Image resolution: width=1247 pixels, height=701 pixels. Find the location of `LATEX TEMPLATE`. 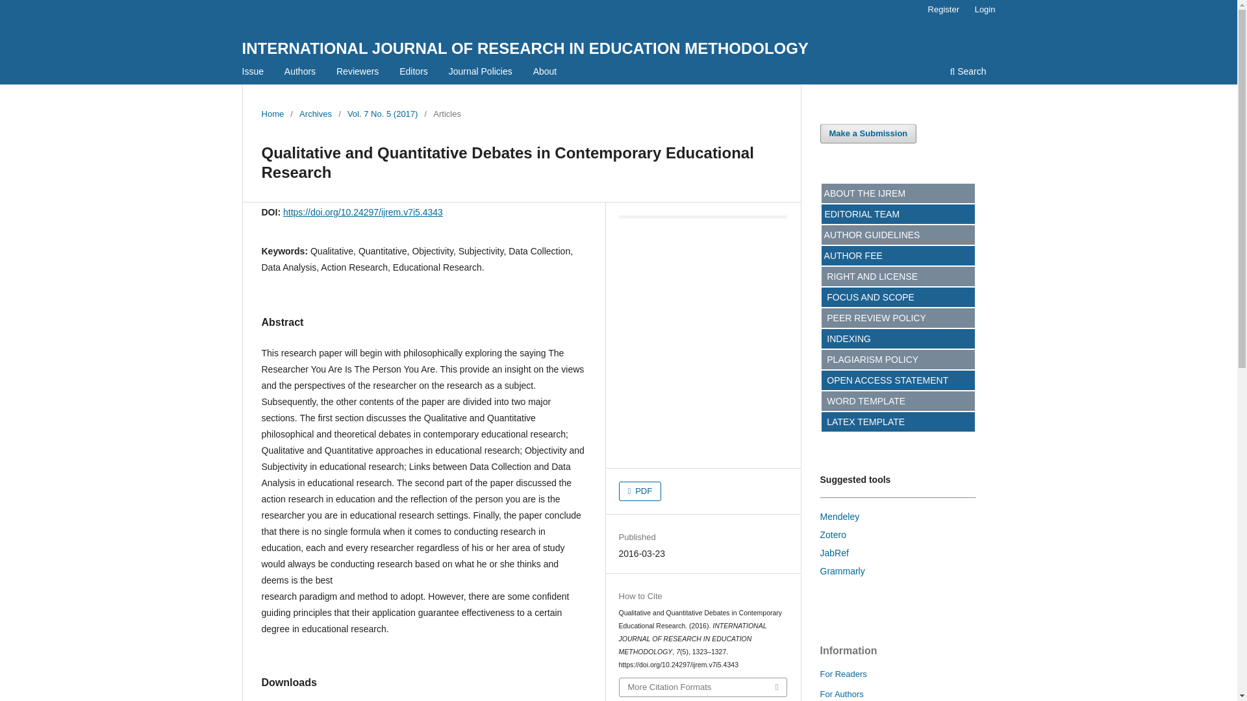

LATEX TEMPLATE is located at coordinates (863, 421).